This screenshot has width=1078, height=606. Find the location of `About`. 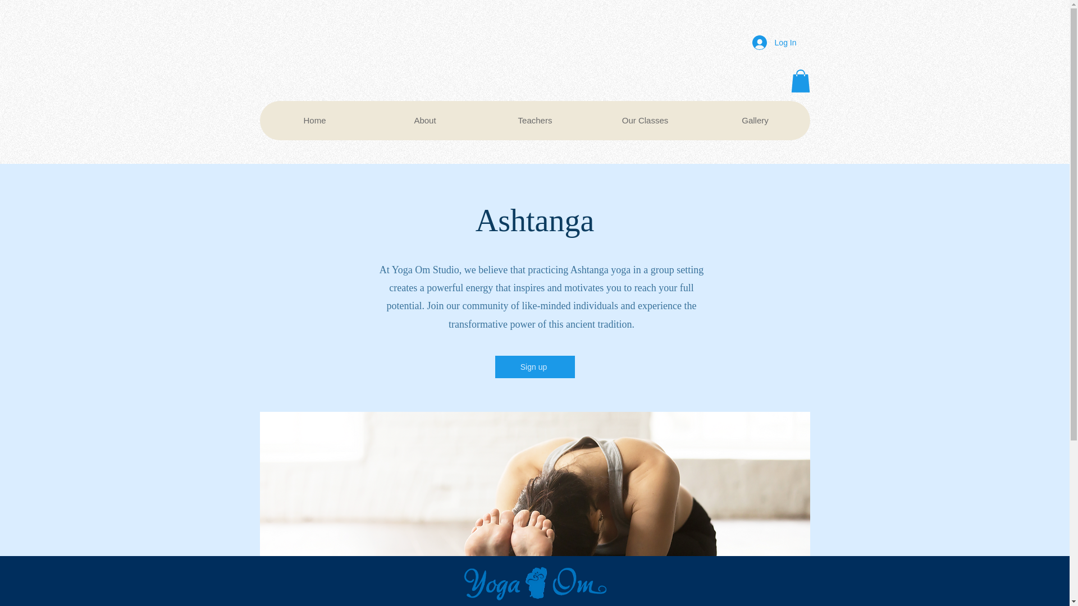

About is located at coordinates (424, 120).